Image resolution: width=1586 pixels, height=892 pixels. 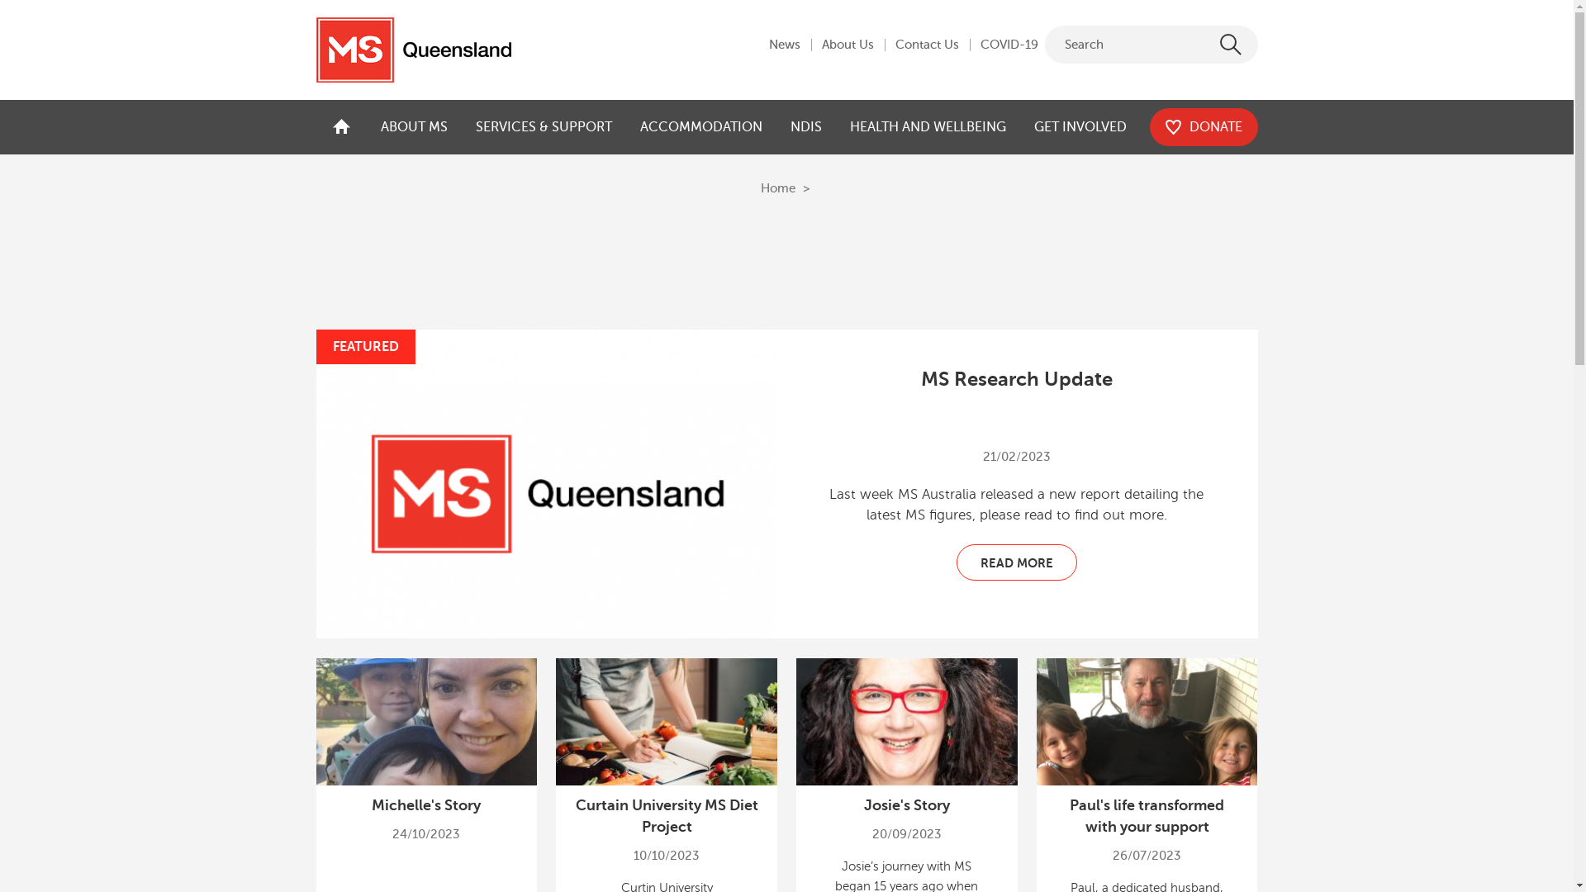 What do you see at coordinates (848, 46) in the screenshot?
I see `About Us` at bounding box center [848, 46].